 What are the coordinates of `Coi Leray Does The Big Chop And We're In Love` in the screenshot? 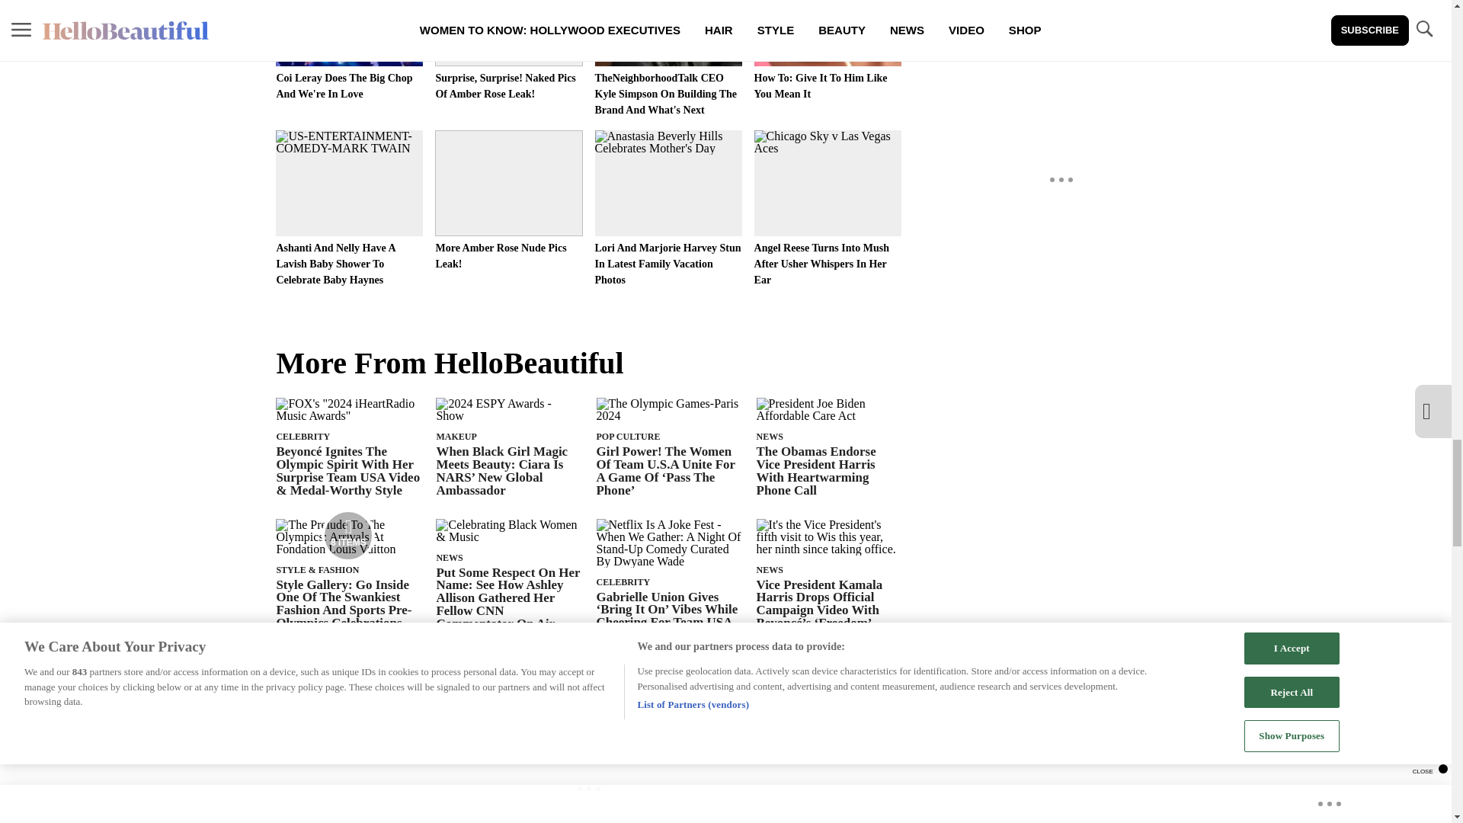 It's located at (349, 50).